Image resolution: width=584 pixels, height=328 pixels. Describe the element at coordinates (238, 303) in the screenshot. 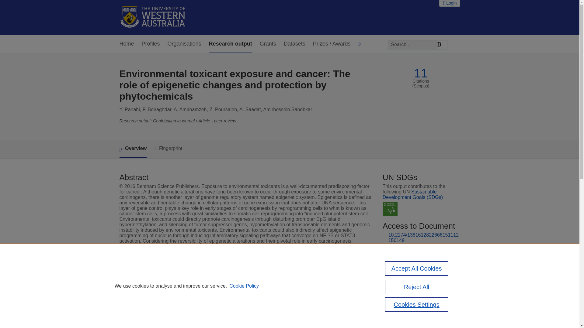

I see `Current Pharmaceutical Design` at that location.